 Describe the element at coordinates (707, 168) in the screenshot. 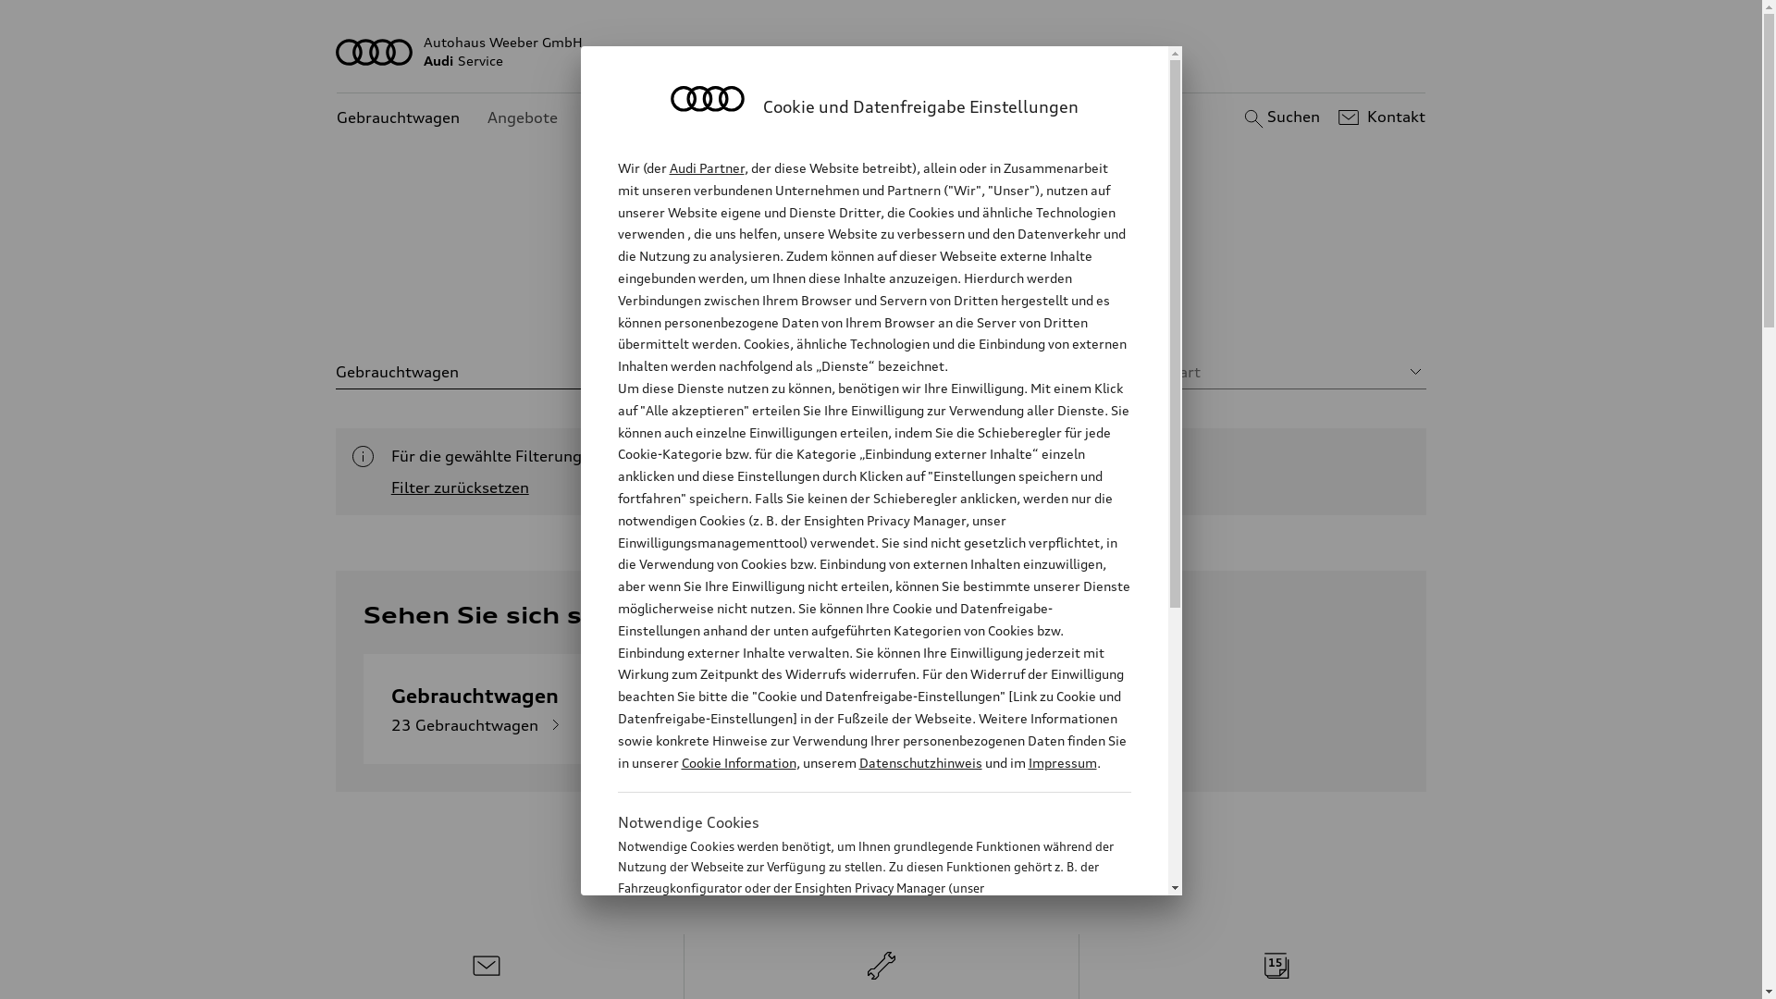

I see `Audi Partner` at that location.